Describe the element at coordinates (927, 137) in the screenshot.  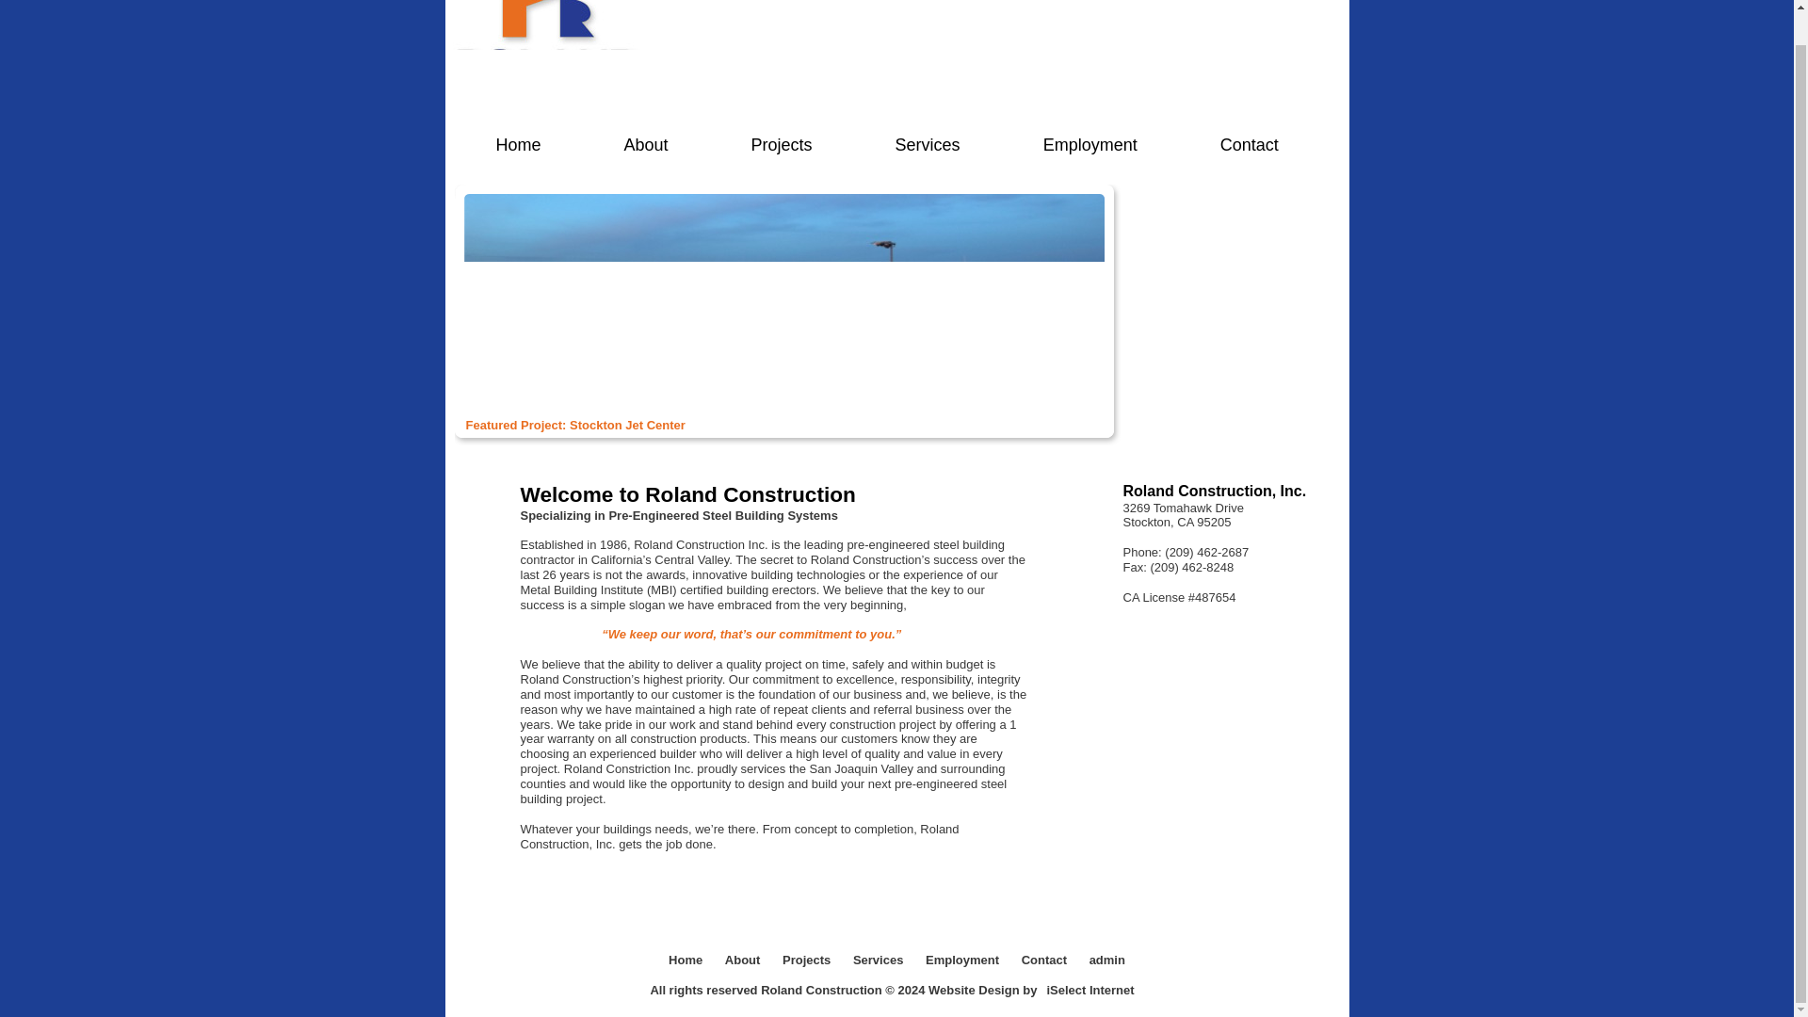
I see `Services` at that location.